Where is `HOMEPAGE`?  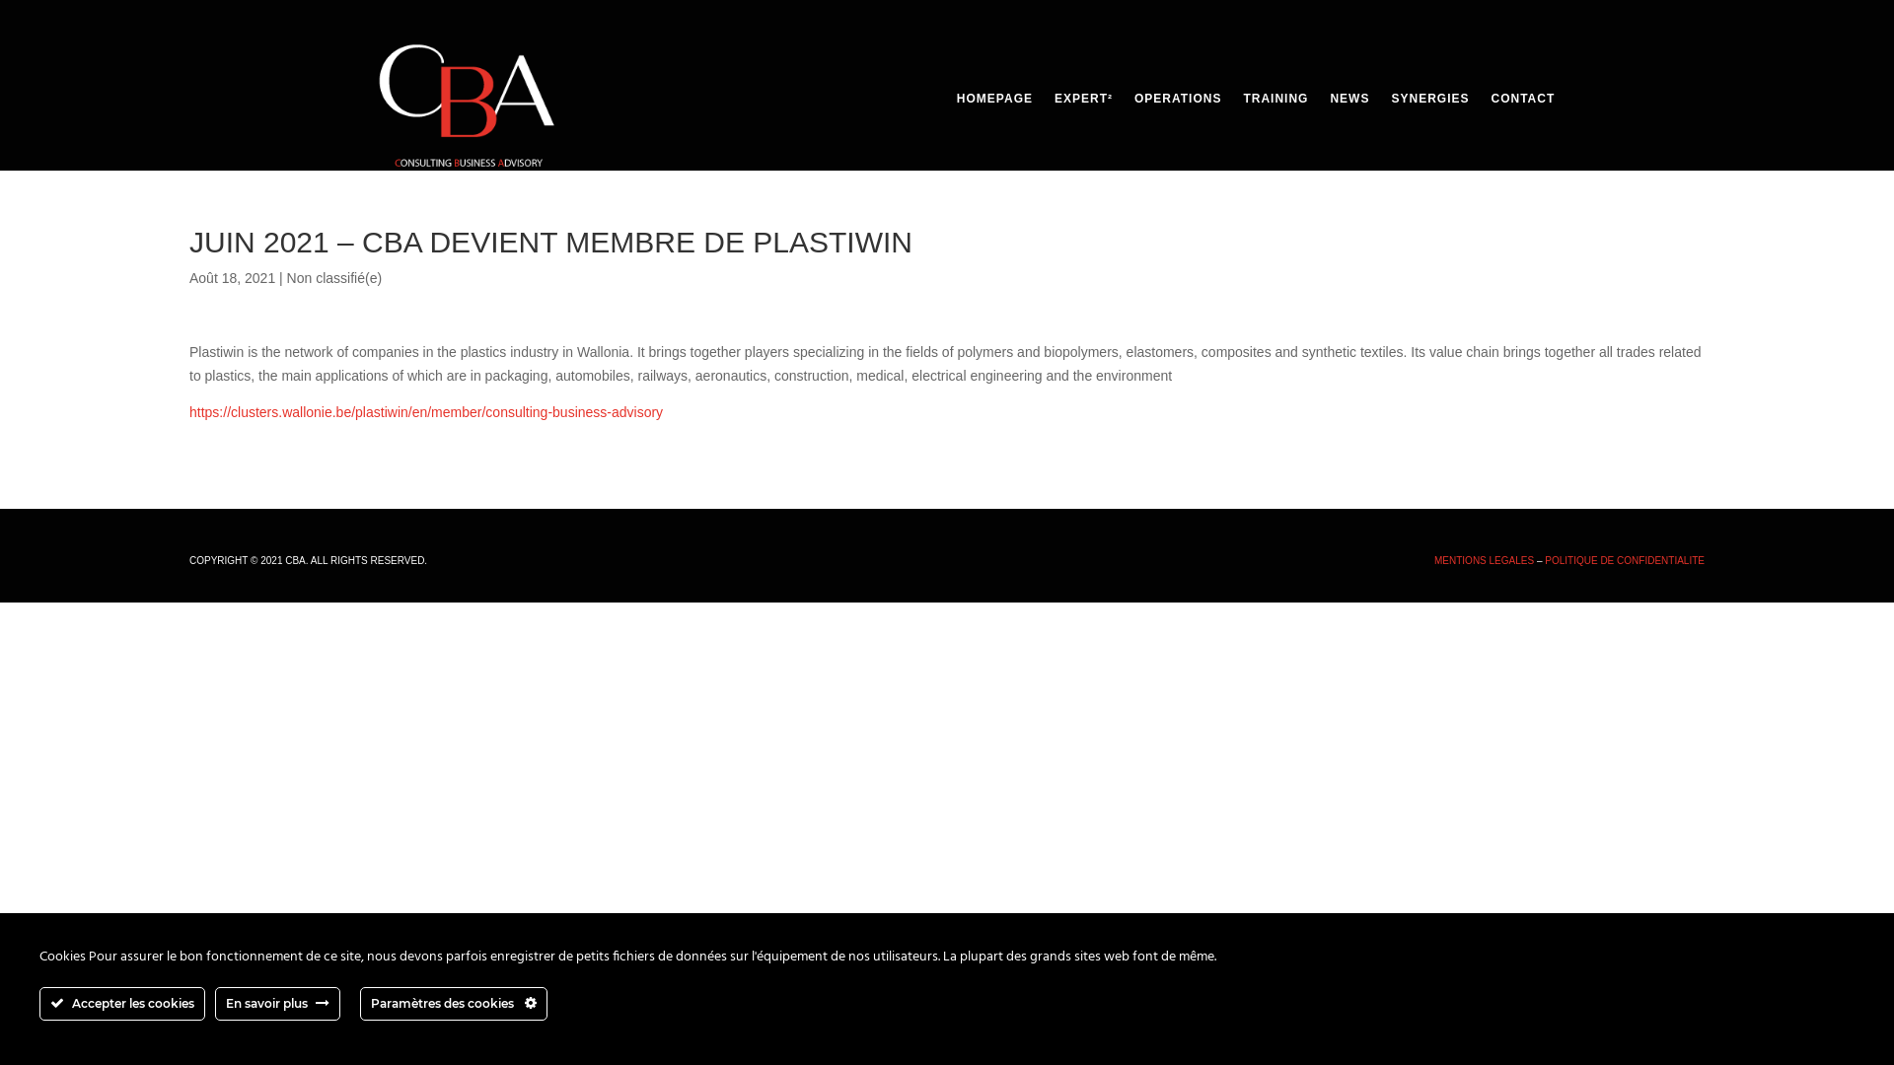
HOMEPAGE is located at coordinates (994, 103).